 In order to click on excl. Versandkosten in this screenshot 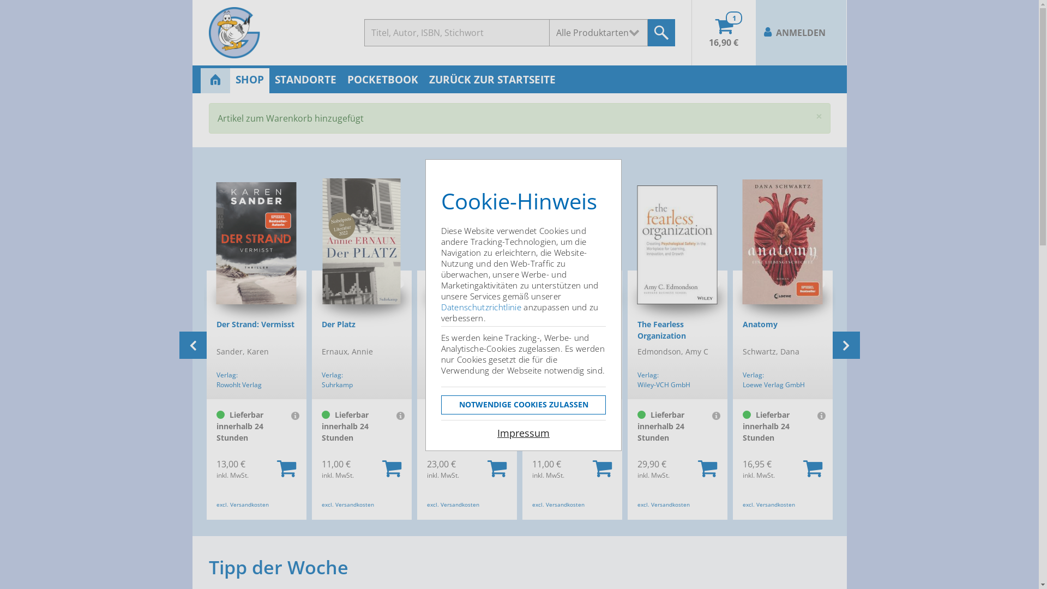, I will do `click(242, 503)`.